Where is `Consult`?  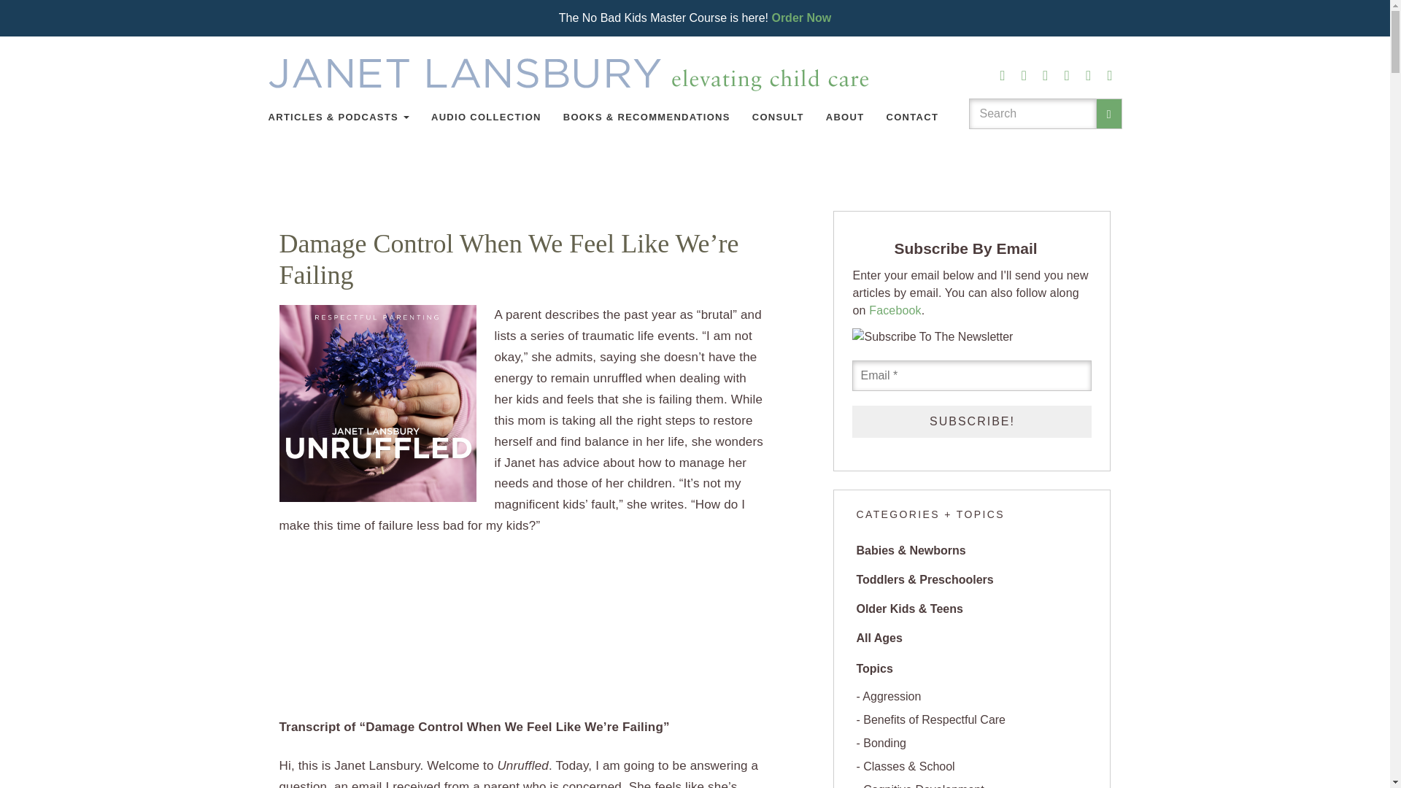
Consult is located at coordinates (778, 117).